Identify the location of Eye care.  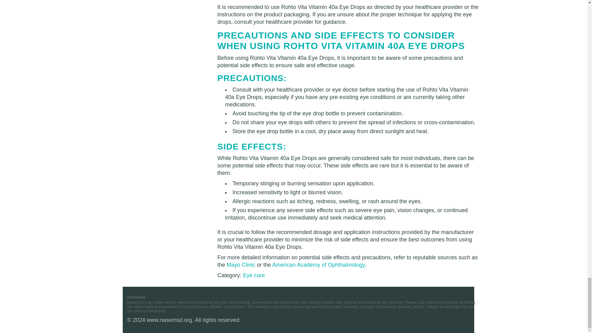
(253, 275).